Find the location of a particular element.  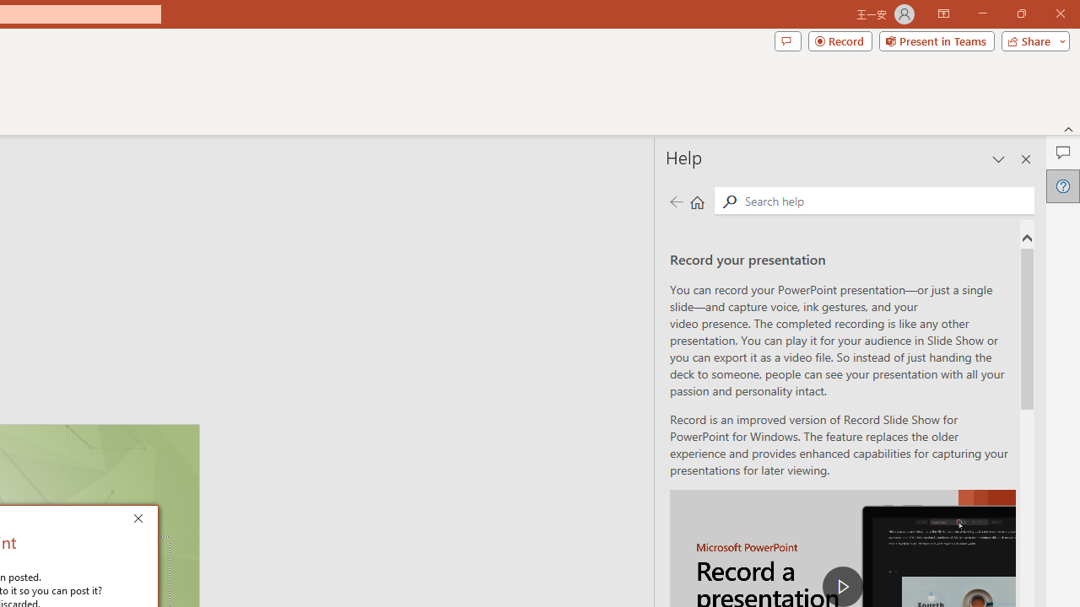

play Record a Presentation is located at coordinates (842, 587).